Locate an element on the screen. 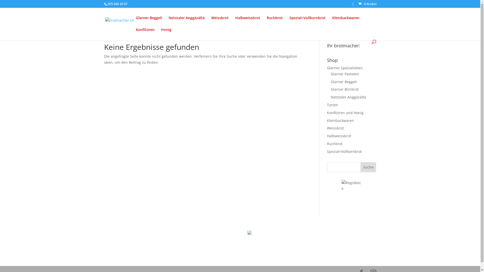 Image resolution: width=484 pixels, height=272 pixels. | is located at coordinates (353, 5).